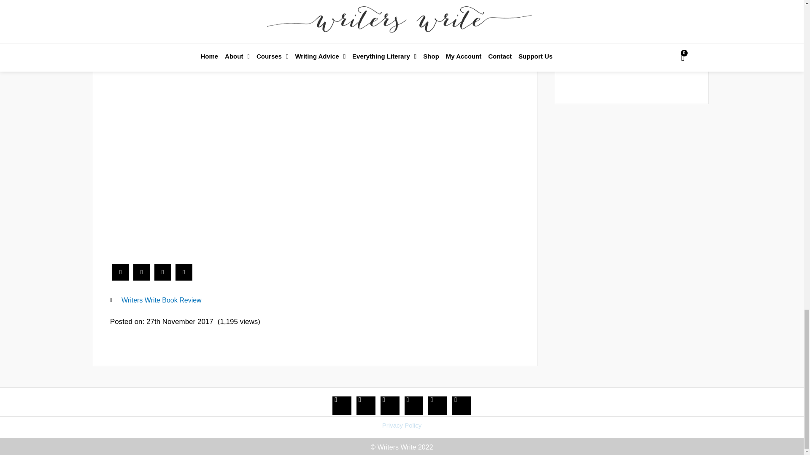 This screenshot has height=455, width=810. What do you see at coordinates (184, 278) in the screenshot?
I see `Share on Pinterest` at bounding box center [184, 278].